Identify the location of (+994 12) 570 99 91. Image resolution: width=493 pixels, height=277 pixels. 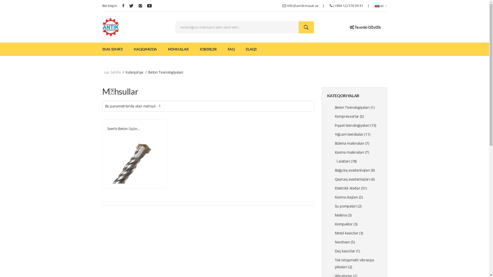
(348, 6).